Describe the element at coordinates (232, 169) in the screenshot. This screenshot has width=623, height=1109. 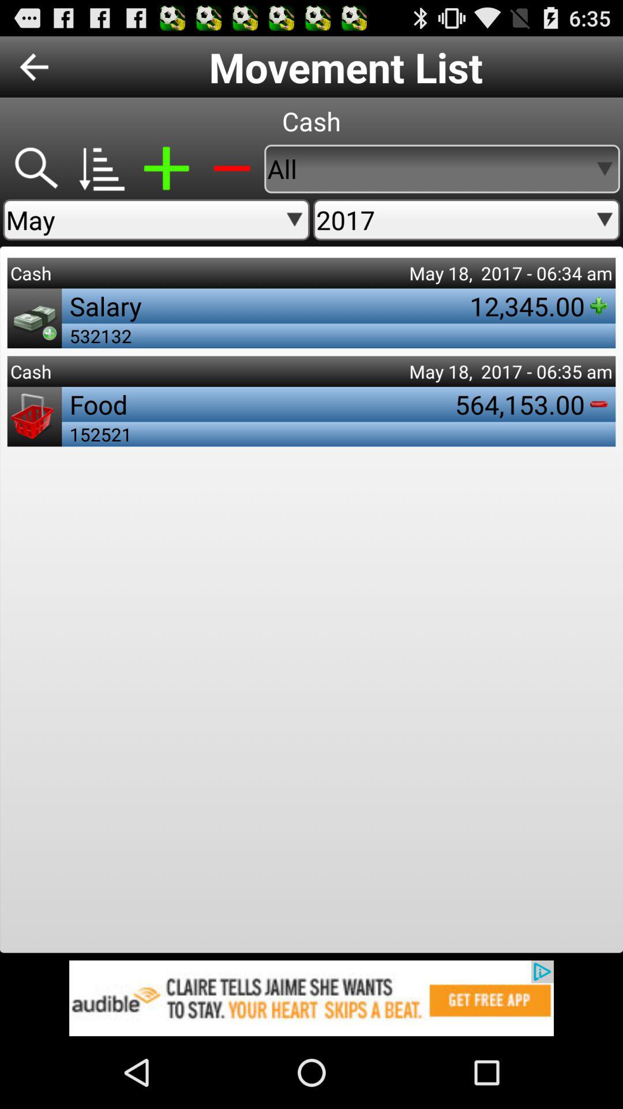
I see `delete button` at that location.